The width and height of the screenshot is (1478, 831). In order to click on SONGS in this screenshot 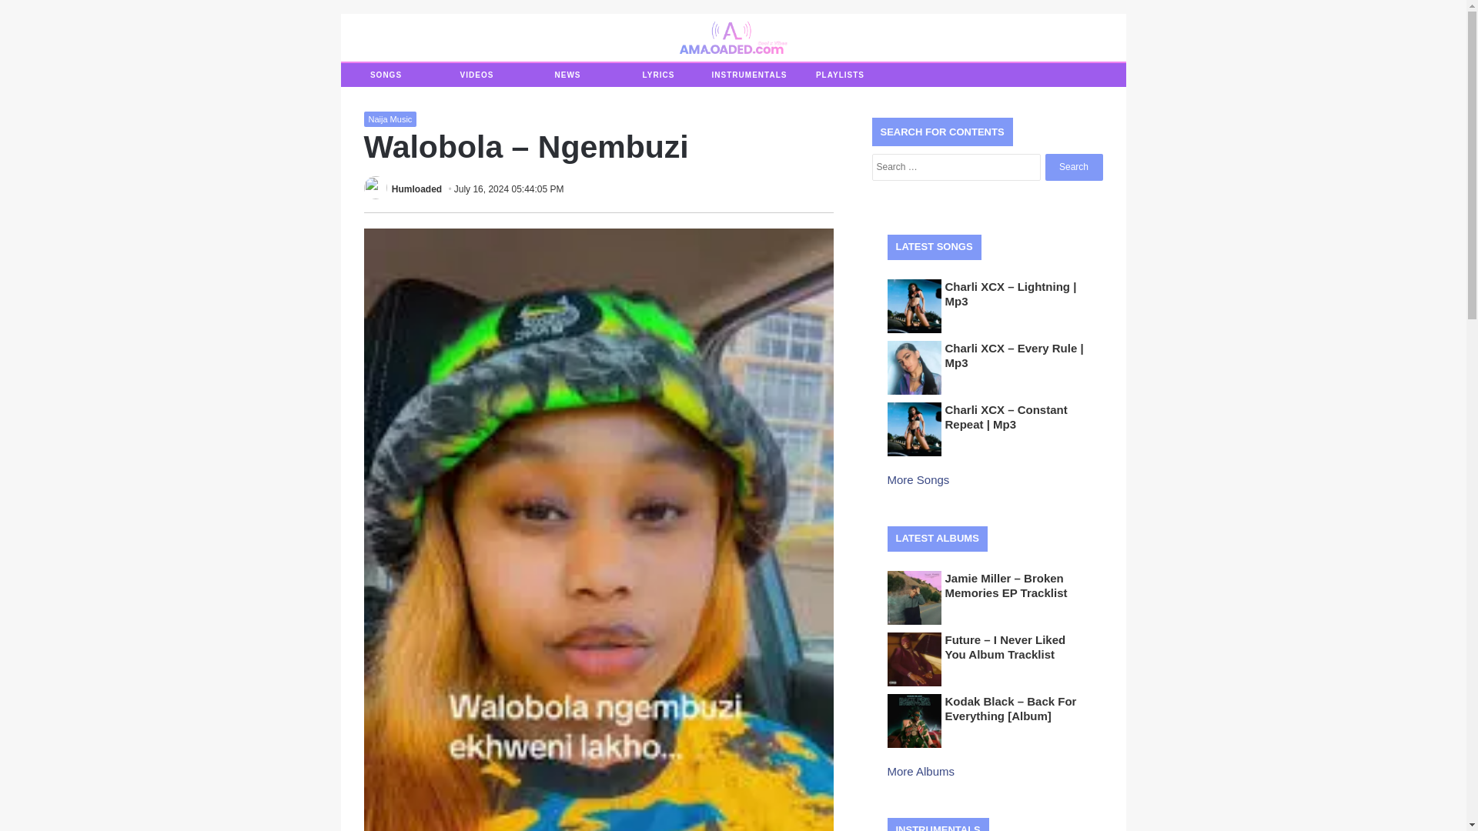, I will do `click(385, 75)`.